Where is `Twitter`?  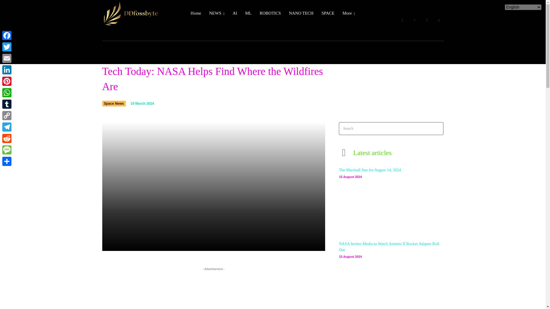 Twitter is located at coordinates (439, 20).